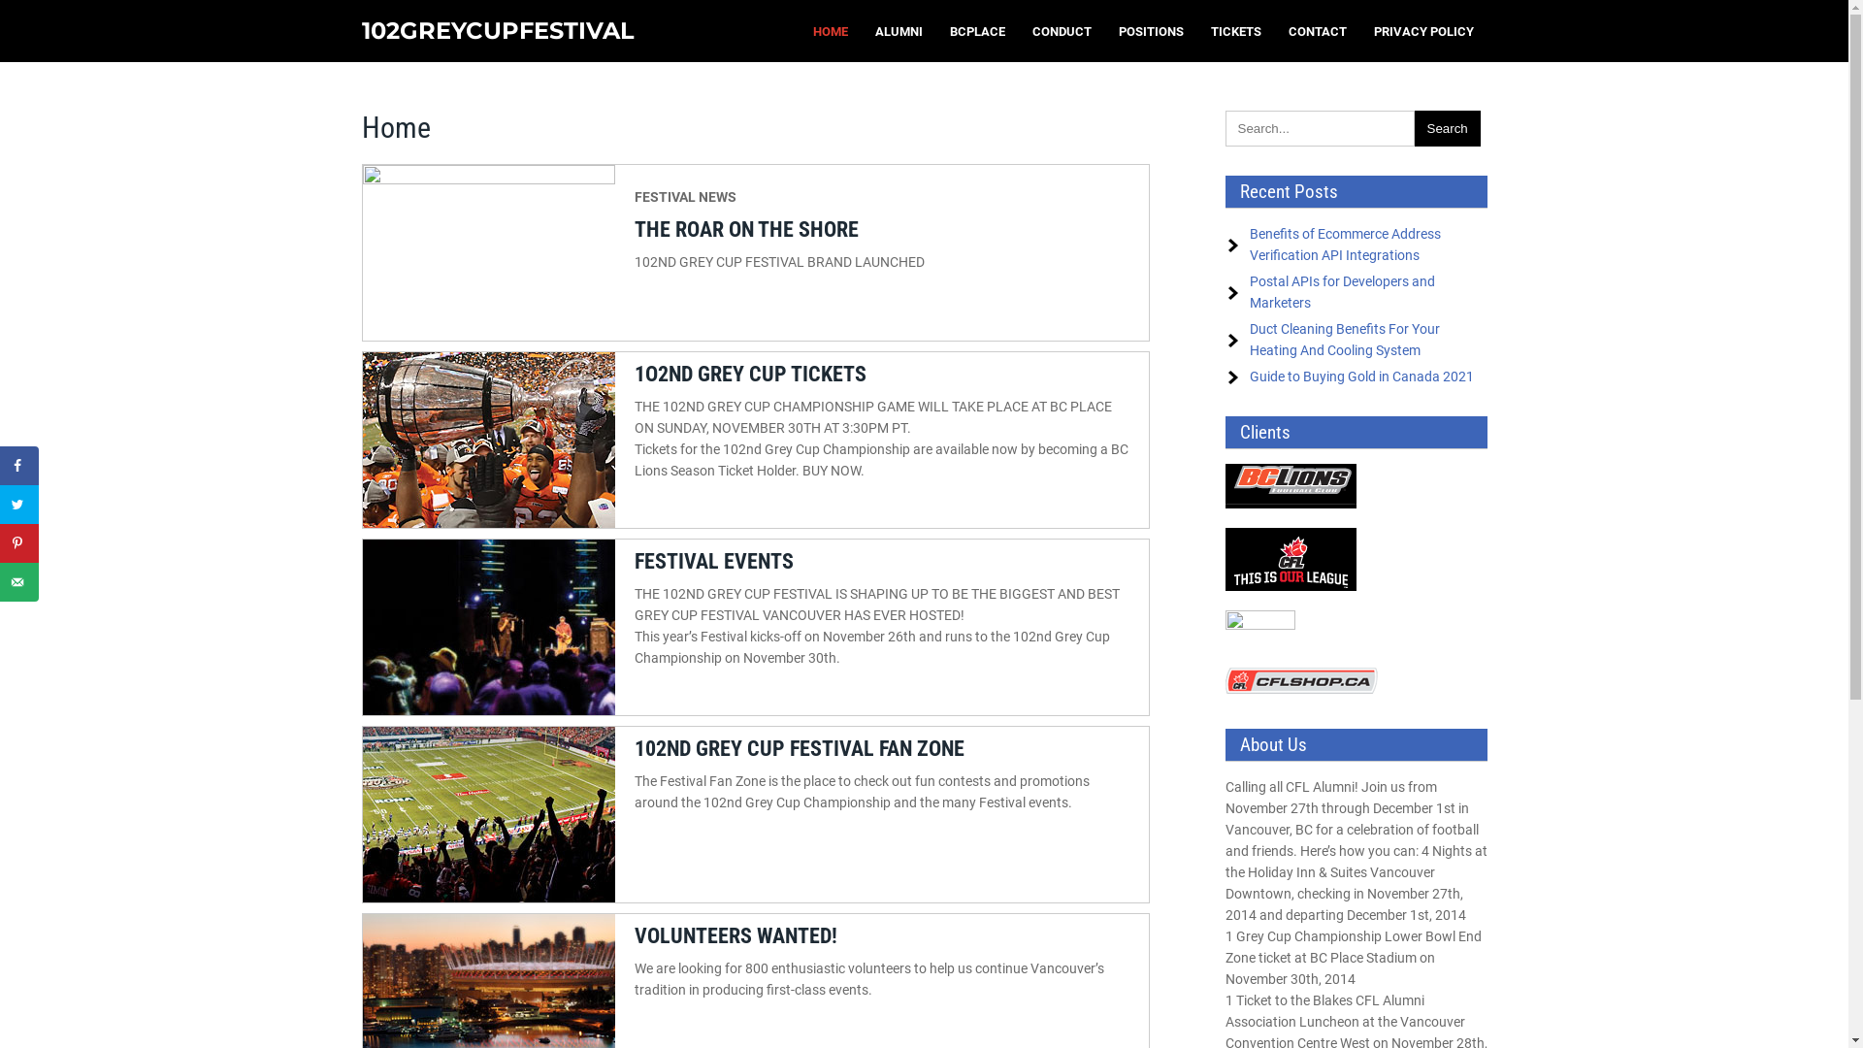 The height and width of the screenshot is (1048, 1863). I want to click on Save to Pinterest, so click(19, 543).